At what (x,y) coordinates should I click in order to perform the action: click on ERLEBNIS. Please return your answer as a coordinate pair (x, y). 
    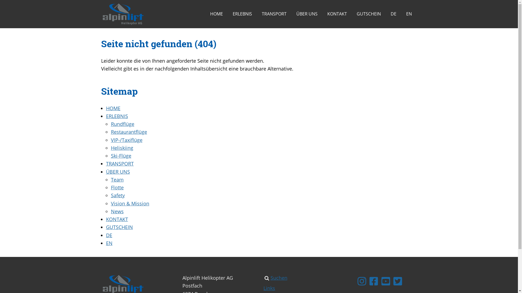
    Looking at the image, I should click on (117, 116).